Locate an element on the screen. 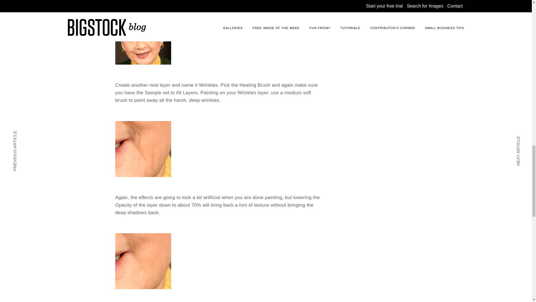  clonestamp07 is located at coordinates (143, 261).